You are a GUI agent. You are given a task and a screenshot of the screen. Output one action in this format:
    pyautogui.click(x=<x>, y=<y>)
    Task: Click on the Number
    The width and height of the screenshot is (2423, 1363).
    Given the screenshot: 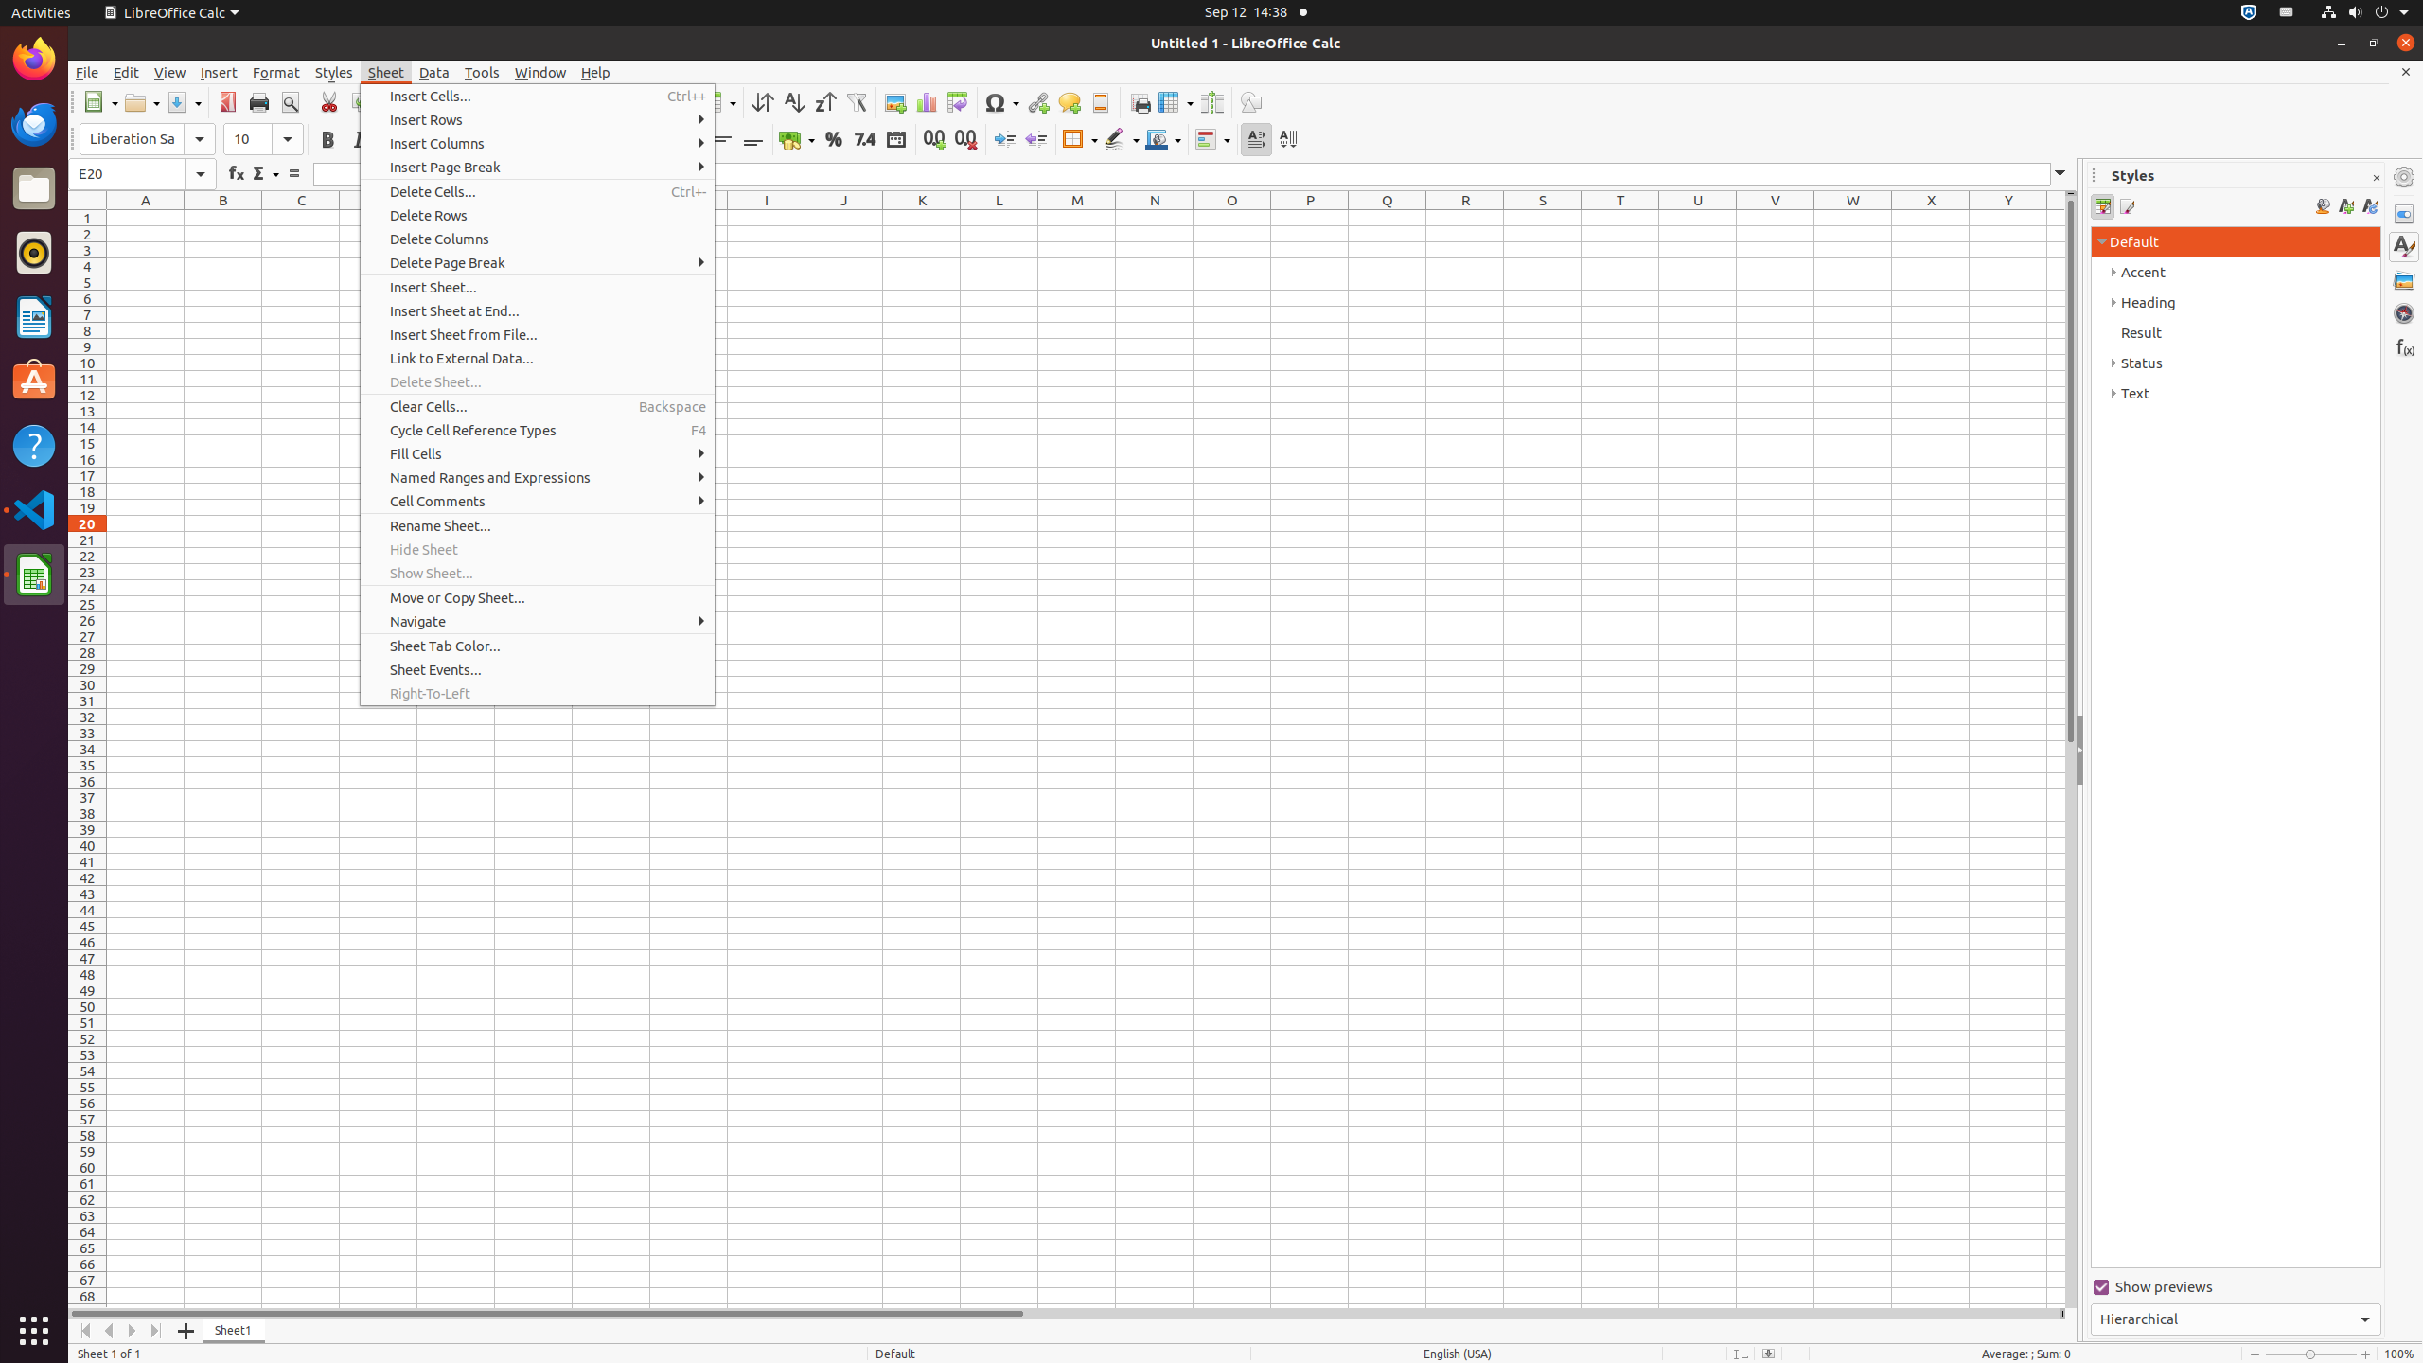 What is the action you would take?
    pyautogui.click(x=865, y=140)
    